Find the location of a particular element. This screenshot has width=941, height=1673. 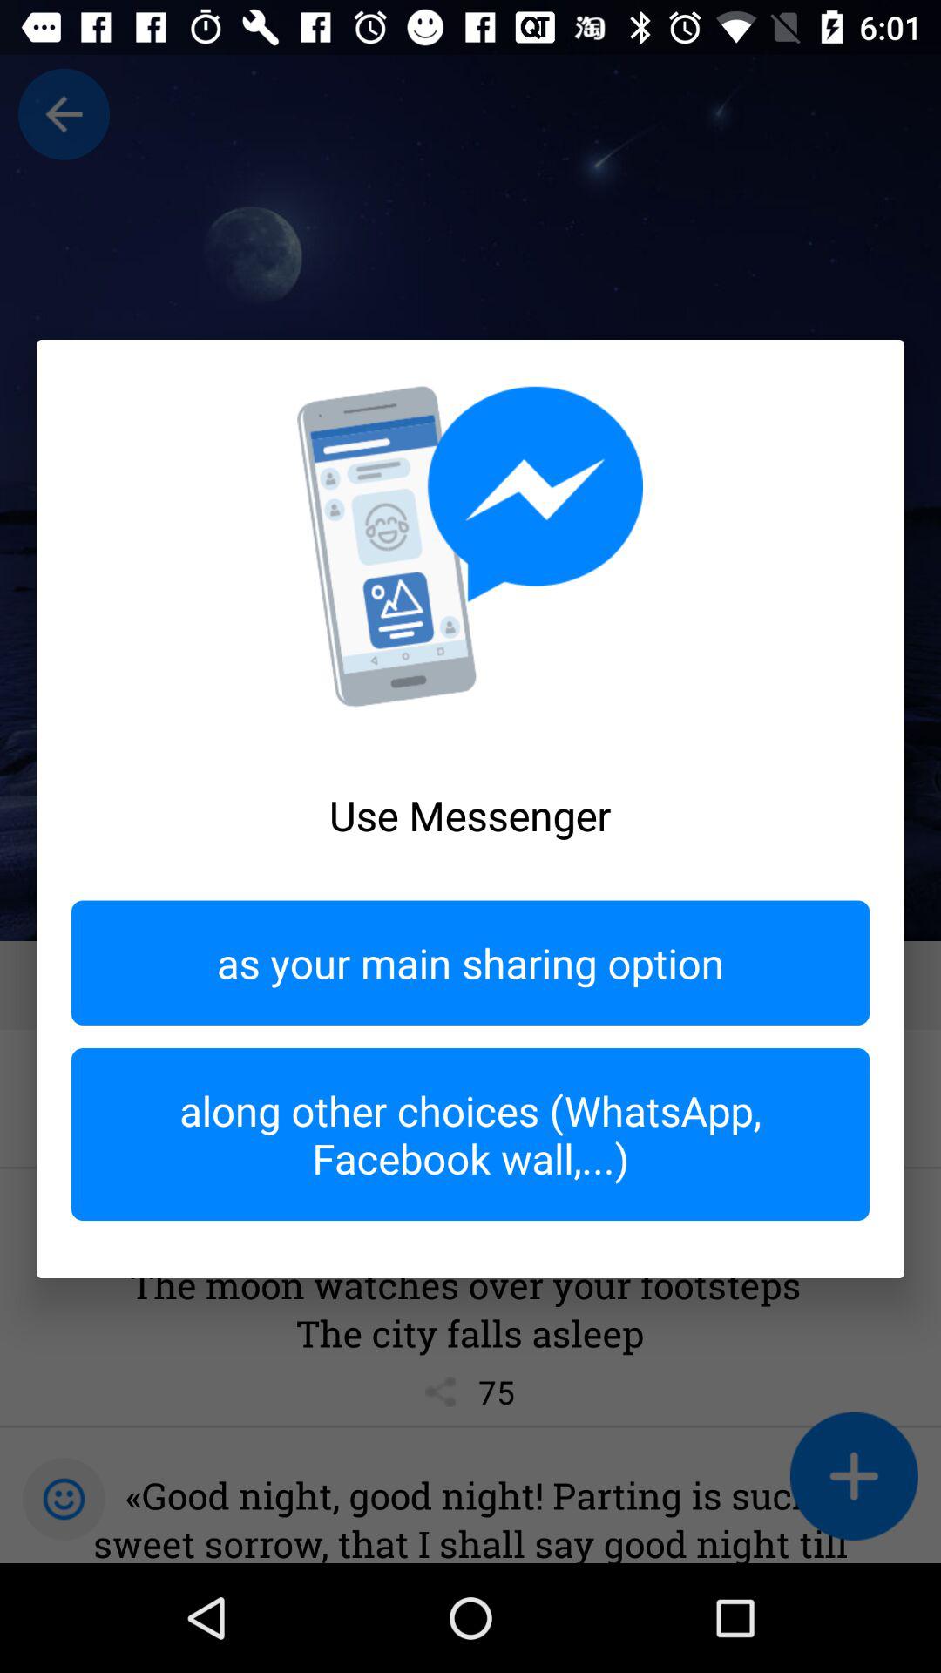

turn off the as your main icon is located at coordinates (470, 962).